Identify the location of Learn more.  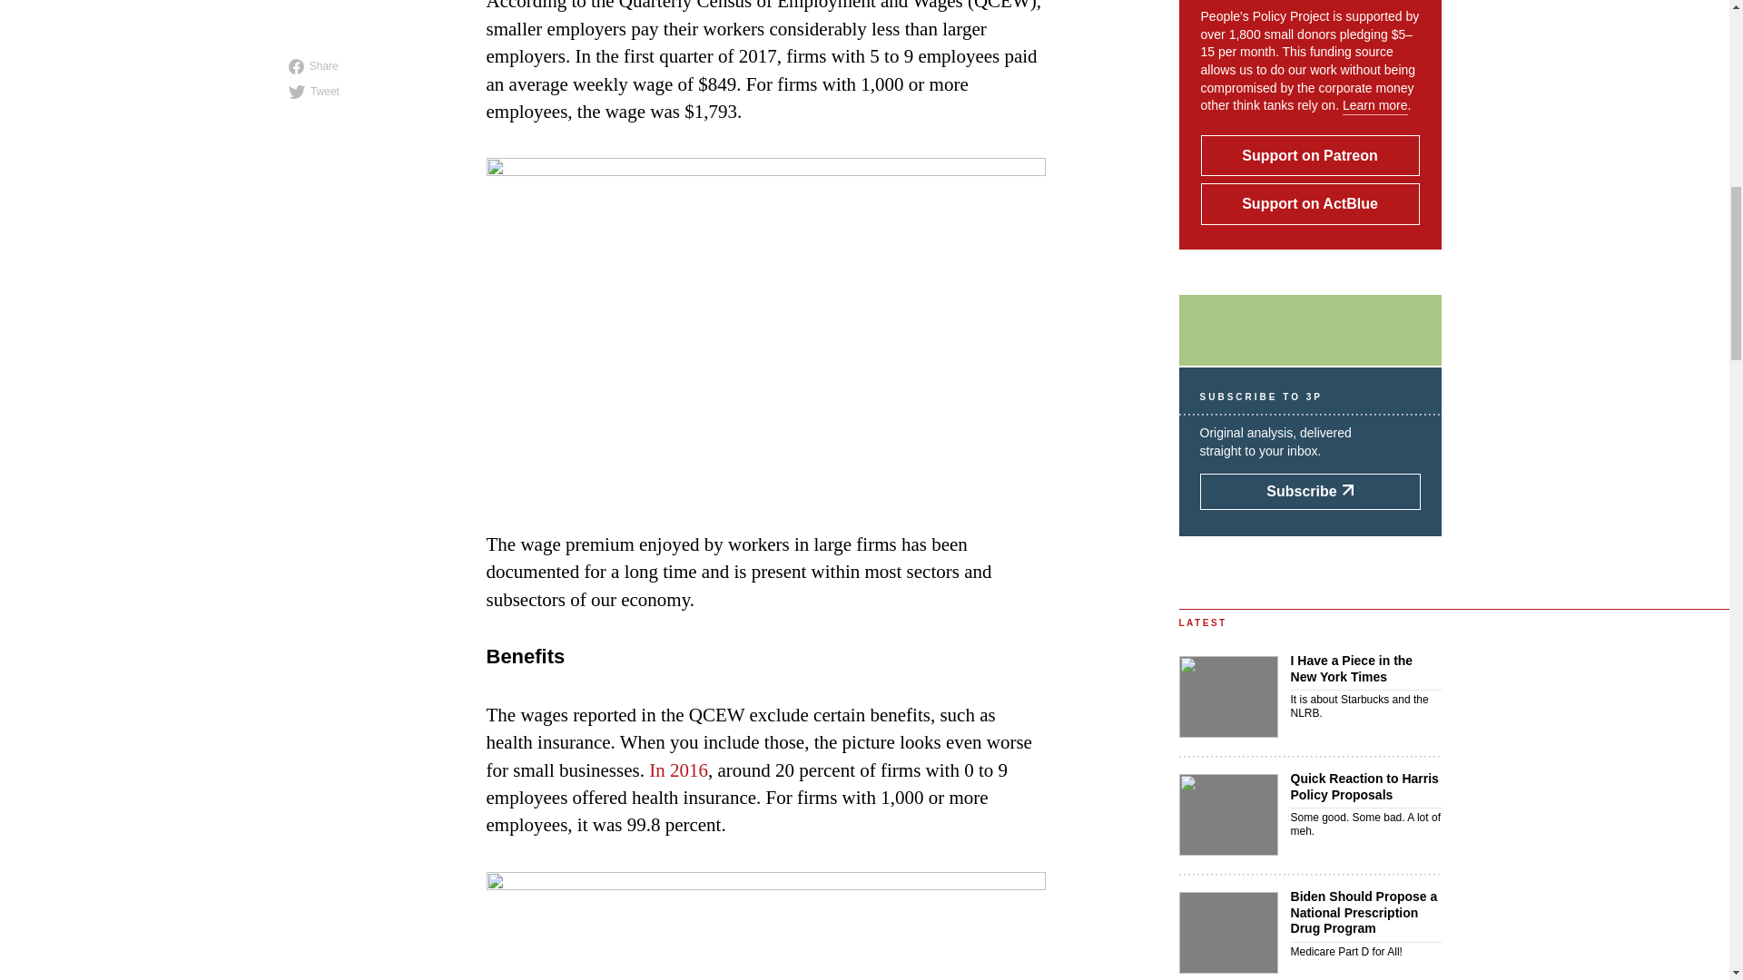
(1374, 105).